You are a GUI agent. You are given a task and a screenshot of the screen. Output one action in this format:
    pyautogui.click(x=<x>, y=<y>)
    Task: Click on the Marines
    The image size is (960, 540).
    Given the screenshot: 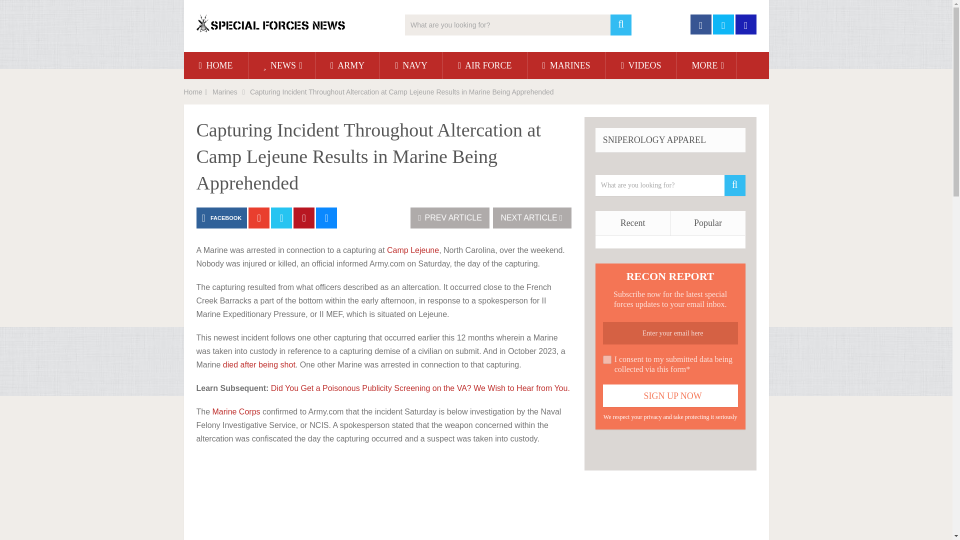 What is the action you would take?
    pyautogui.click(x=224, y=92)
    